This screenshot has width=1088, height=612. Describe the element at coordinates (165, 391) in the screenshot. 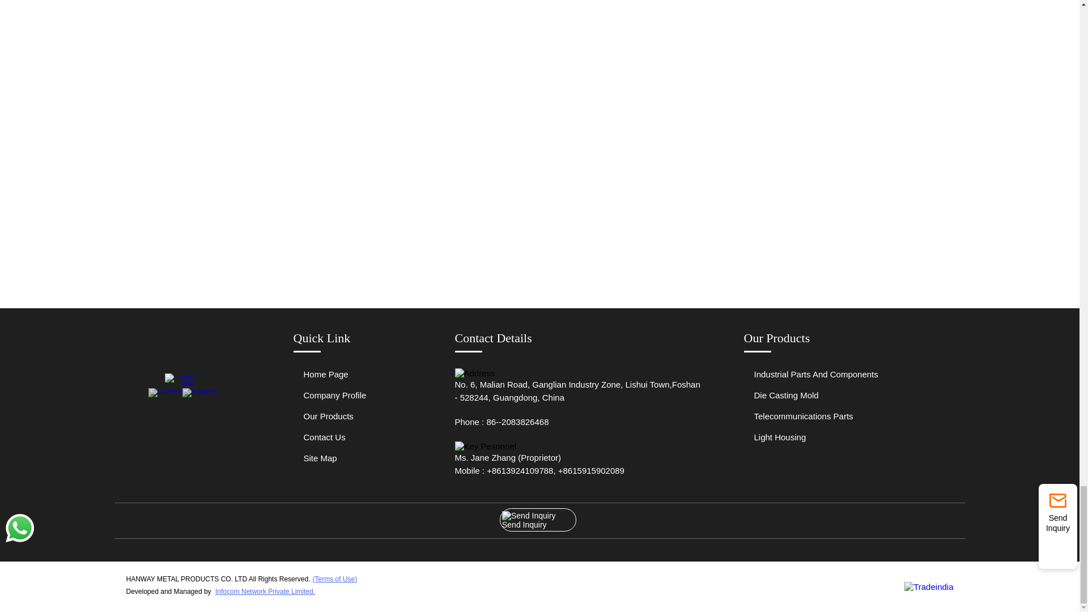

I see `Facebook` at that location.